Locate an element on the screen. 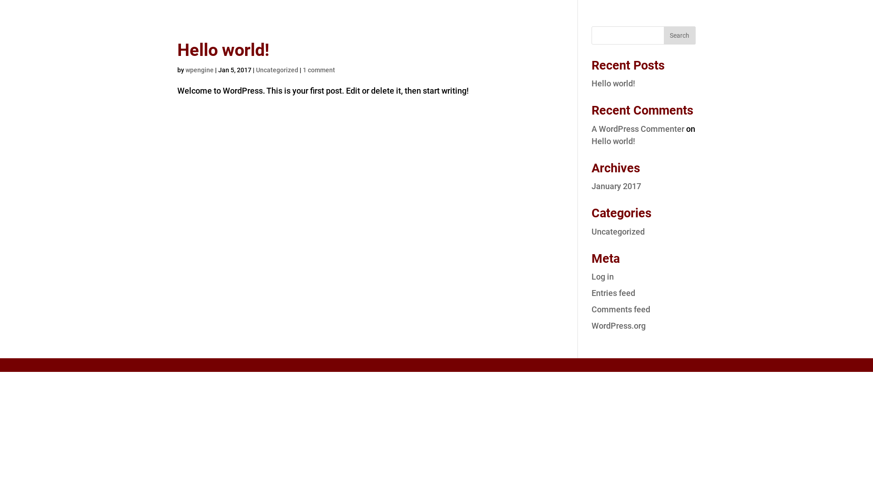 The image size is (873, 491). WordPress.org is located at coordinates (618, 326).